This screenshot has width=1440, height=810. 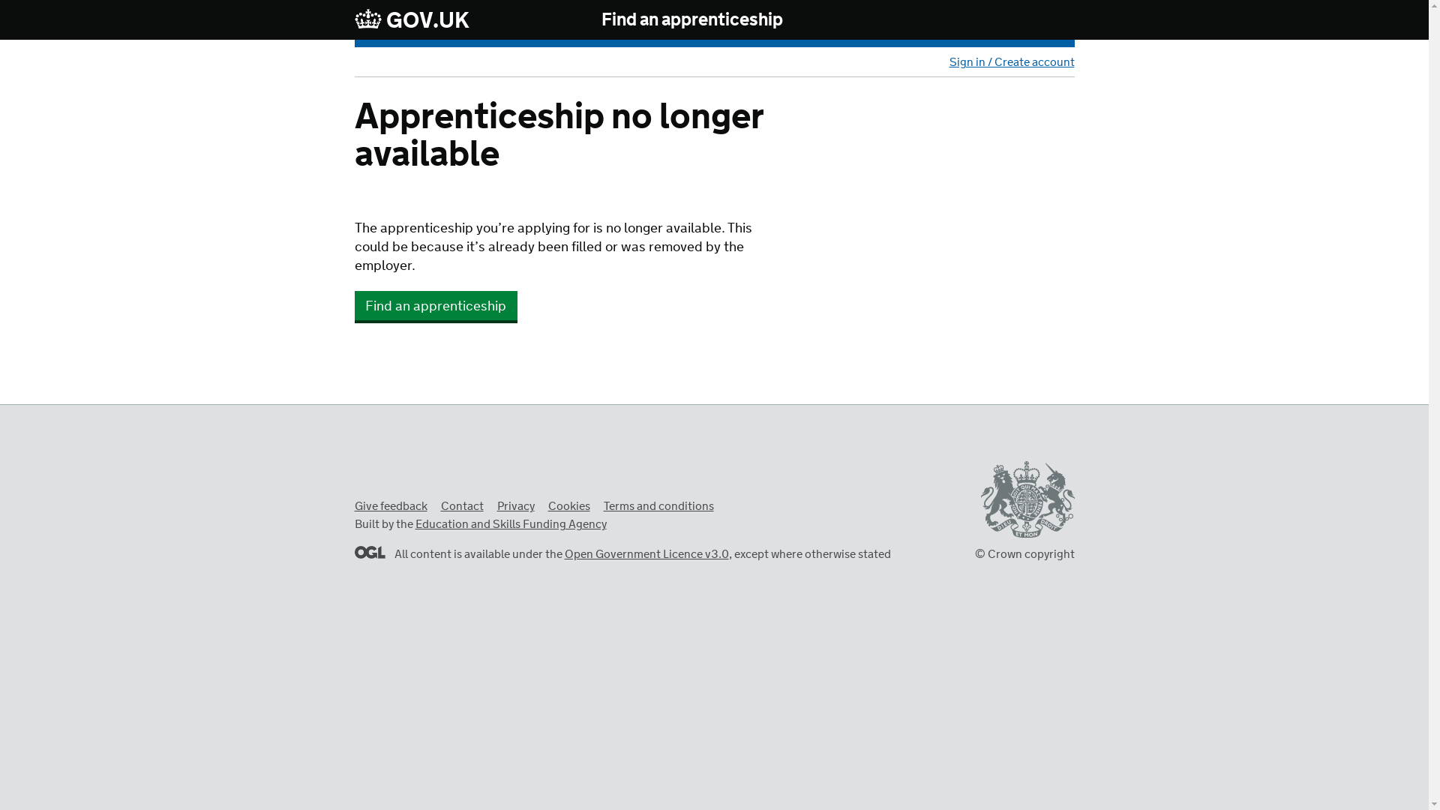 What do you see at coordinates (692, 20) in the screenshot?
I see `Find an apprenticeship` at bounding box center [692, 20].